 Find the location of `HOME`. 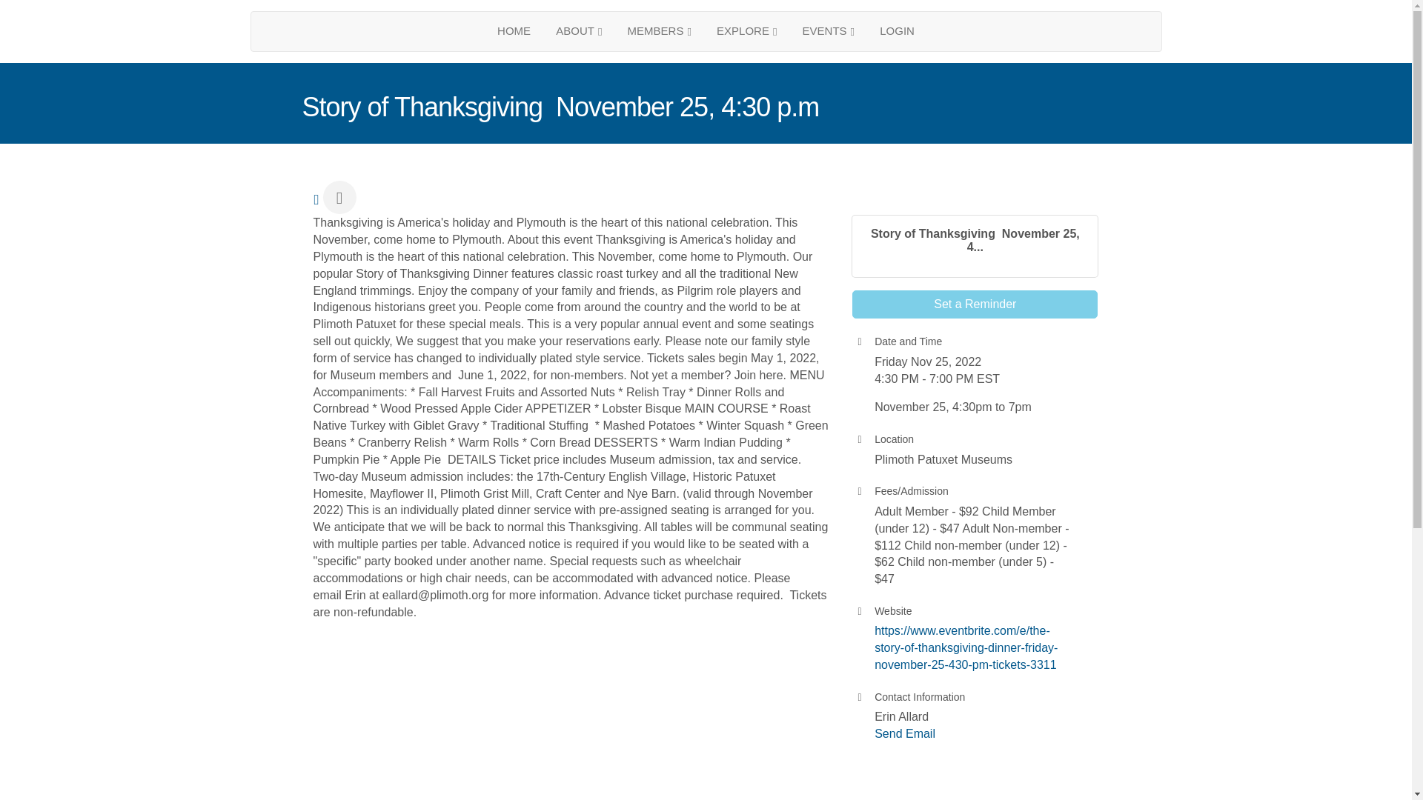

HOME is located at coordinates (514, 30).